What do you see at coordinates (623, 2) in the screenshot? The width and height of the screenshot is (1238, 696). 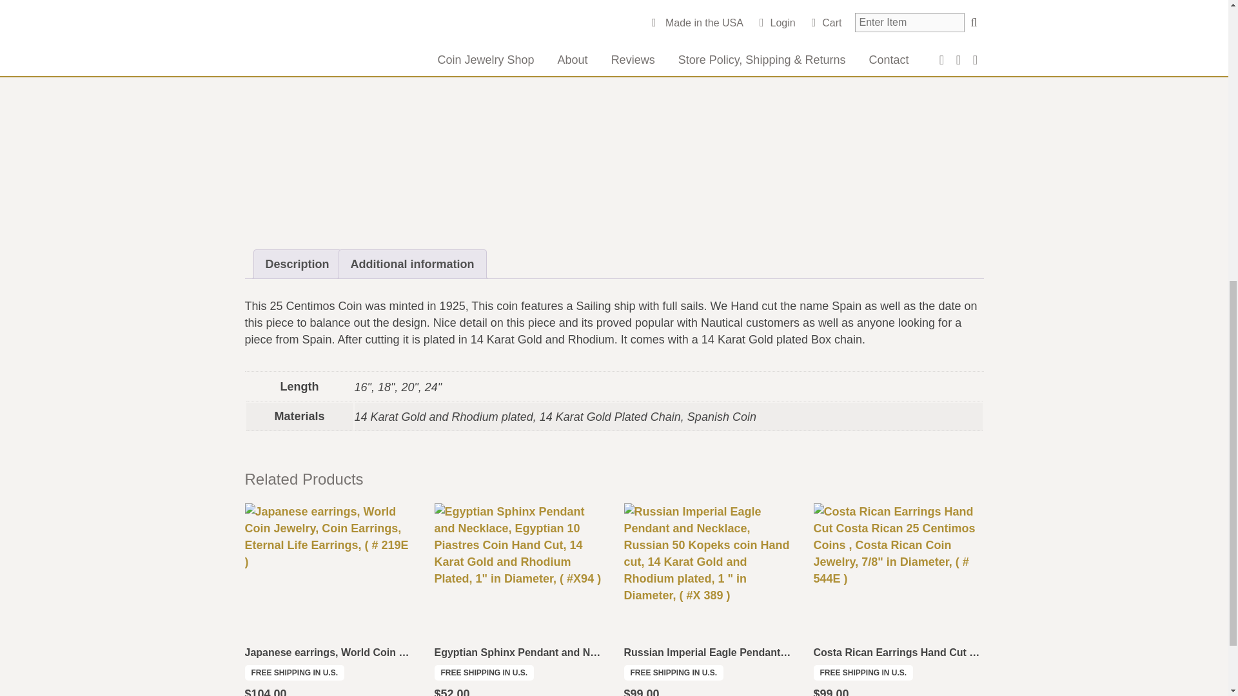 I see `Coin Jewelry` at bounding box center [623, 2].